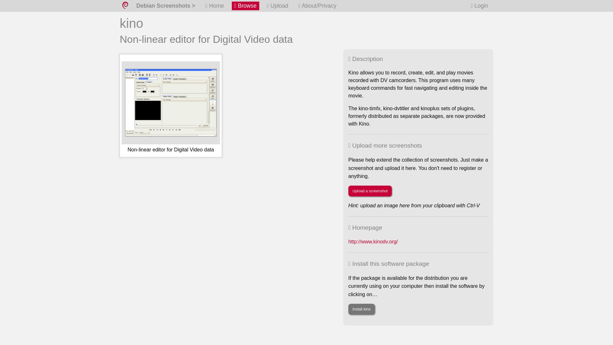 The image size is (613, 345). What do you see at coordinates (480, 6) in the screenshot?
I see `Login` at bounding box center [480, 6].